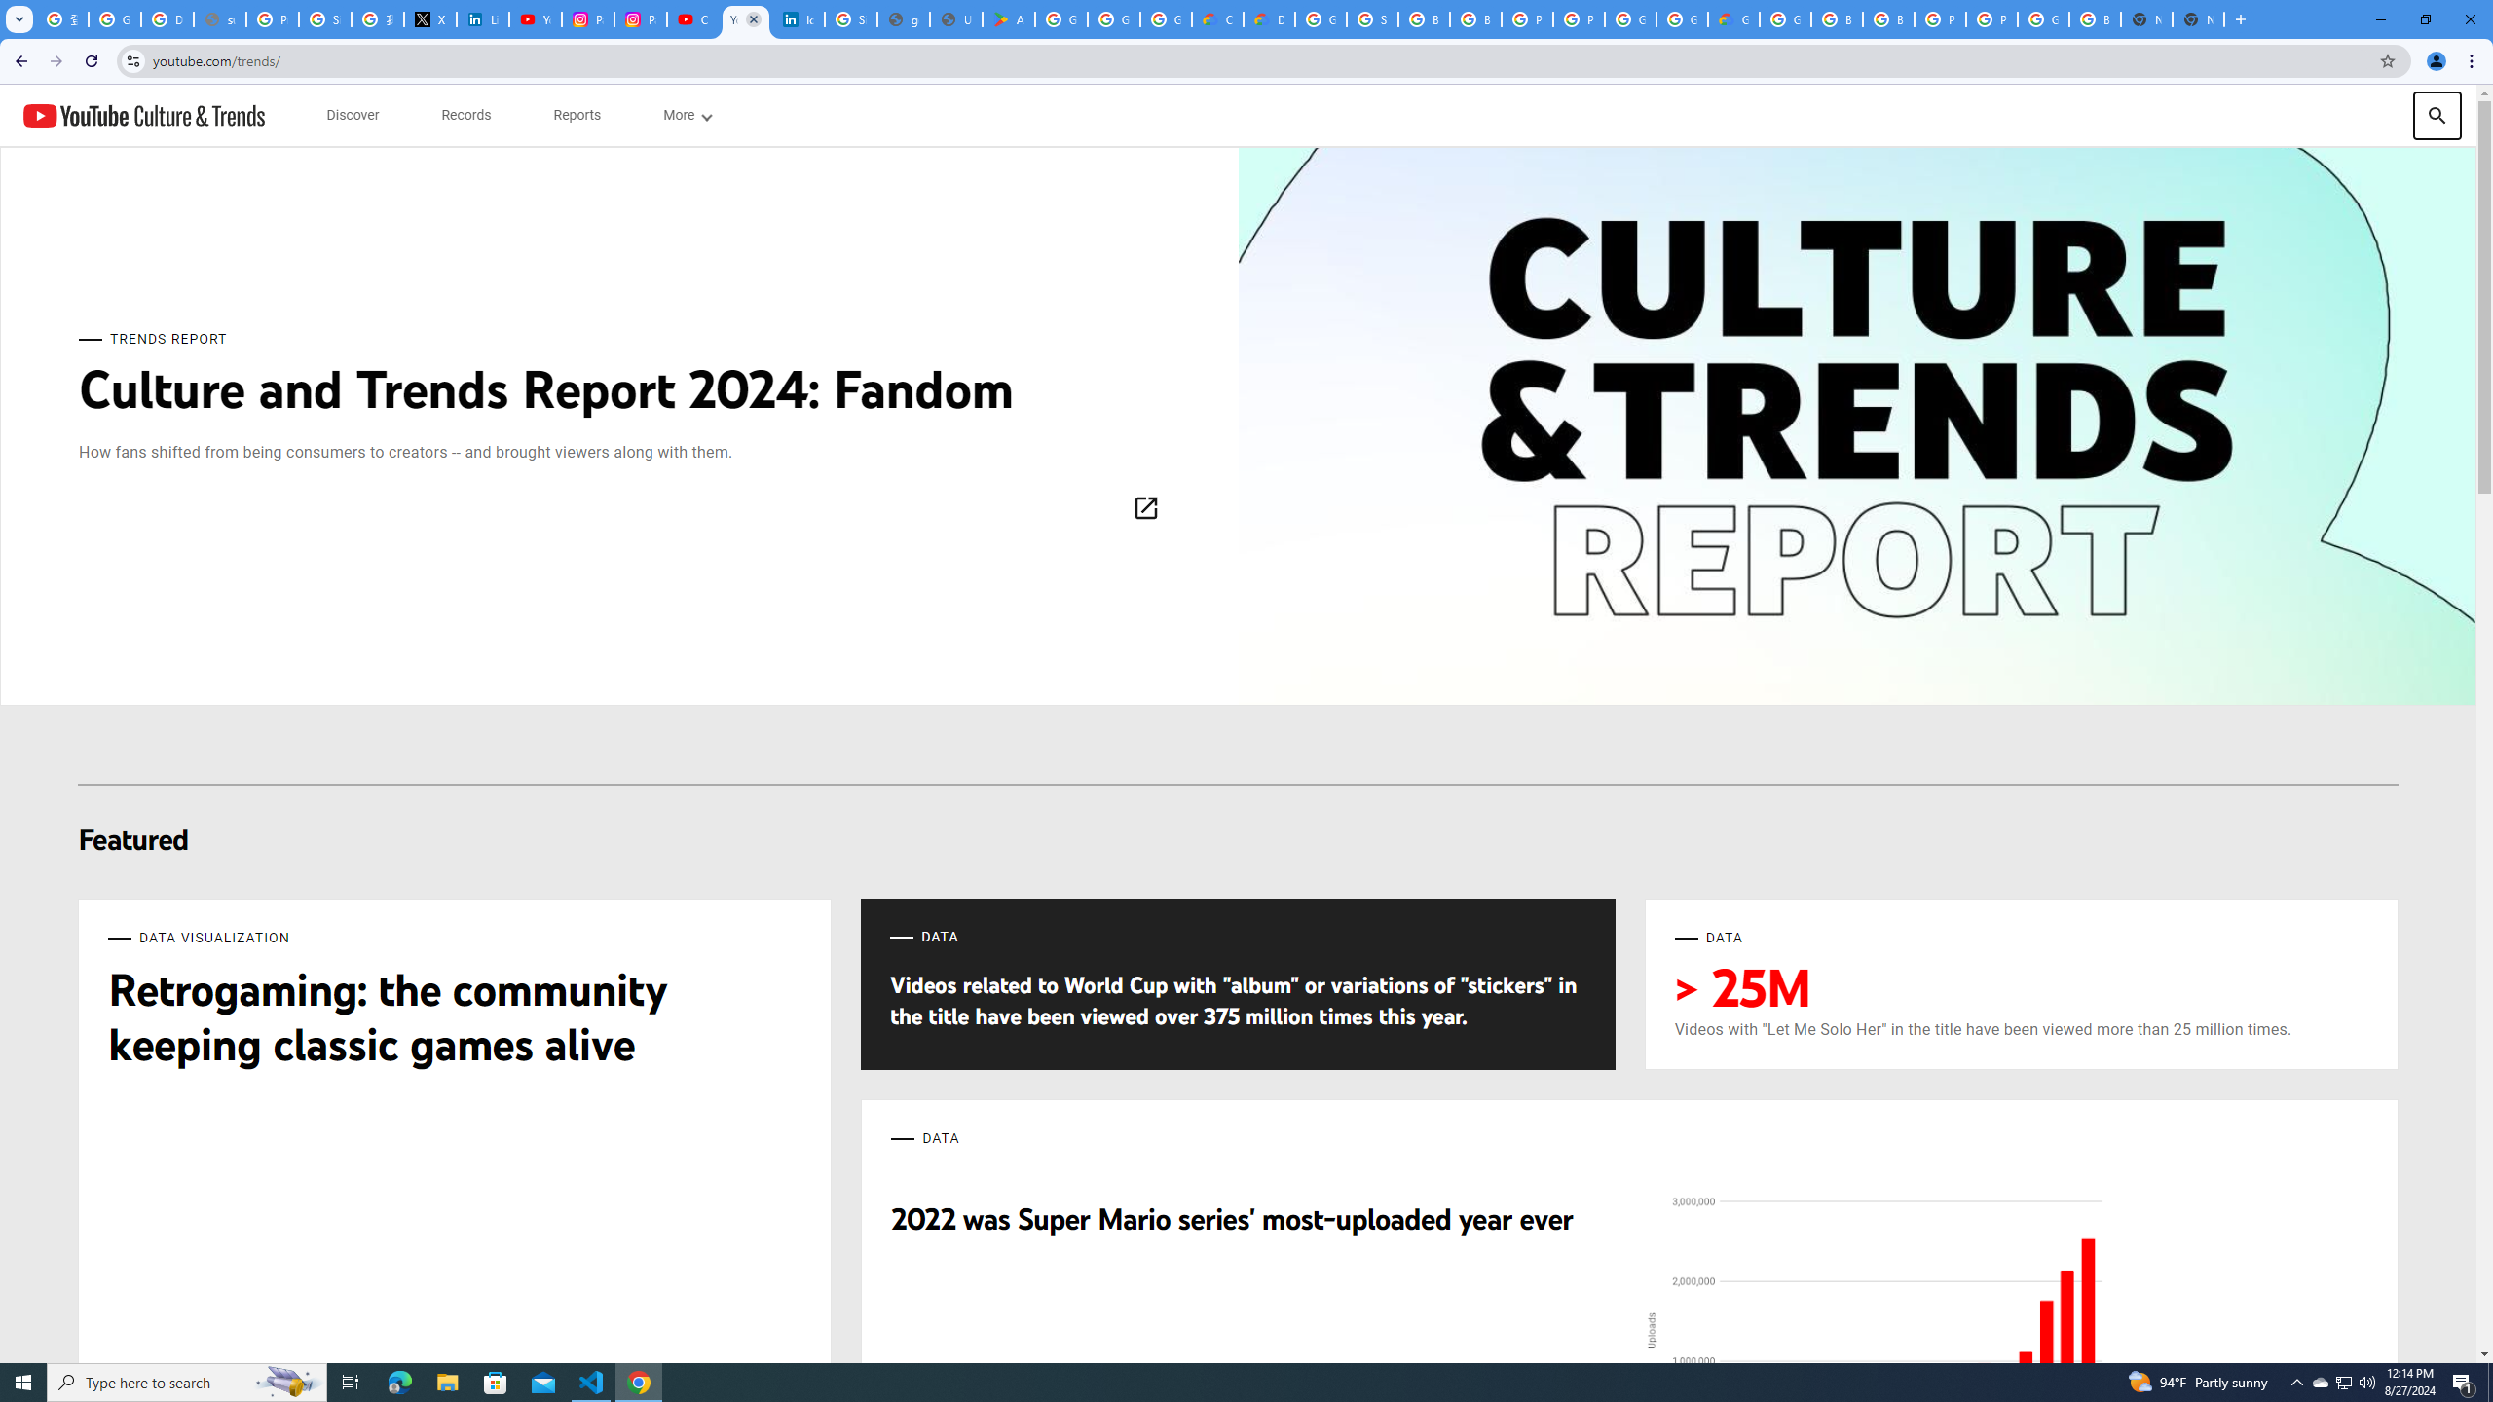 The width and height of the screenshot is (2493, 1402). Describe the element at coordinates (1887, 19) in the screenshot. I see `Browse Chrome as a guest - Computer - Google Chrome Help` at that location.